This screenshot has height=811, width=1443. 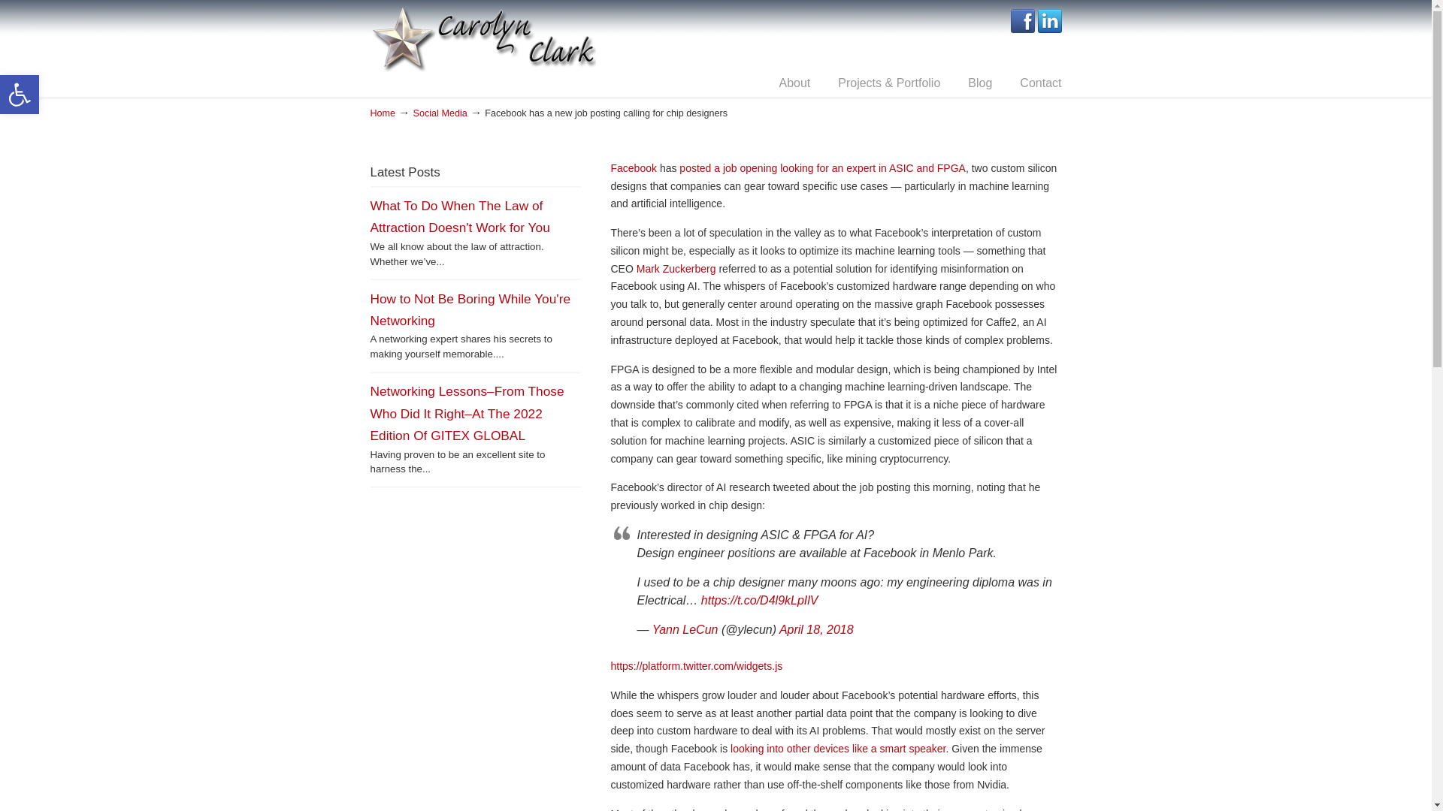 What do you see at coordinates (816, 629) in the screenshot?
I see `April 18, 2018` at bounding box center [816, 629].